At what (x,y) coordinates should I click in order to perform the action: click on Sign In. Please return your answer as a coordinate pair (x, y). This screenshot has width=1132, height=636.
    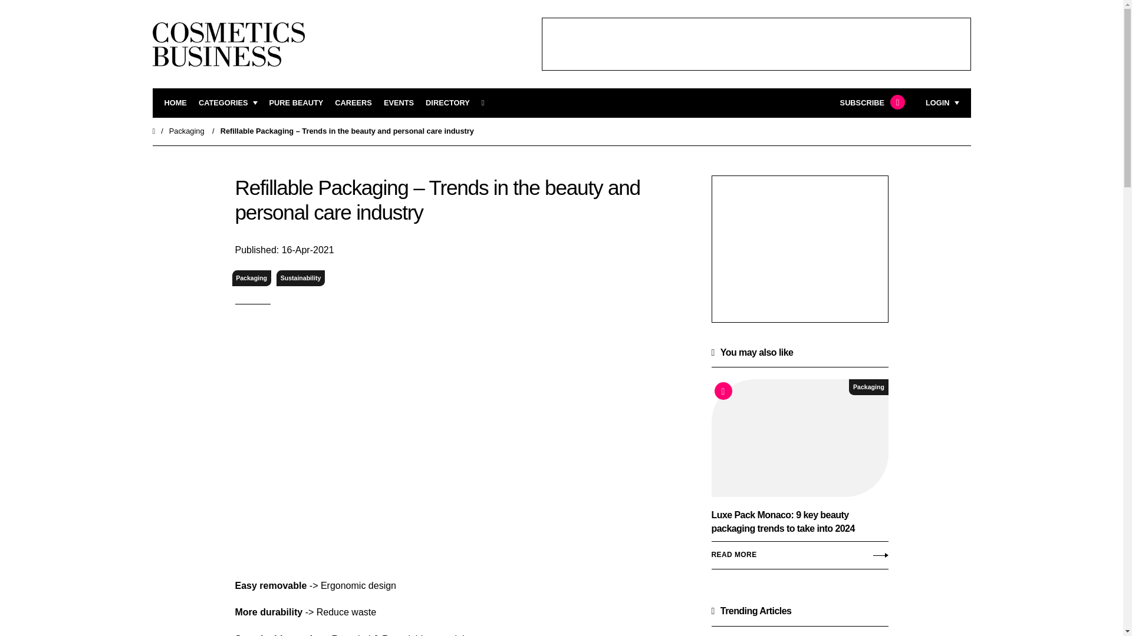
    Looking at the image, I should click on (882, 250).